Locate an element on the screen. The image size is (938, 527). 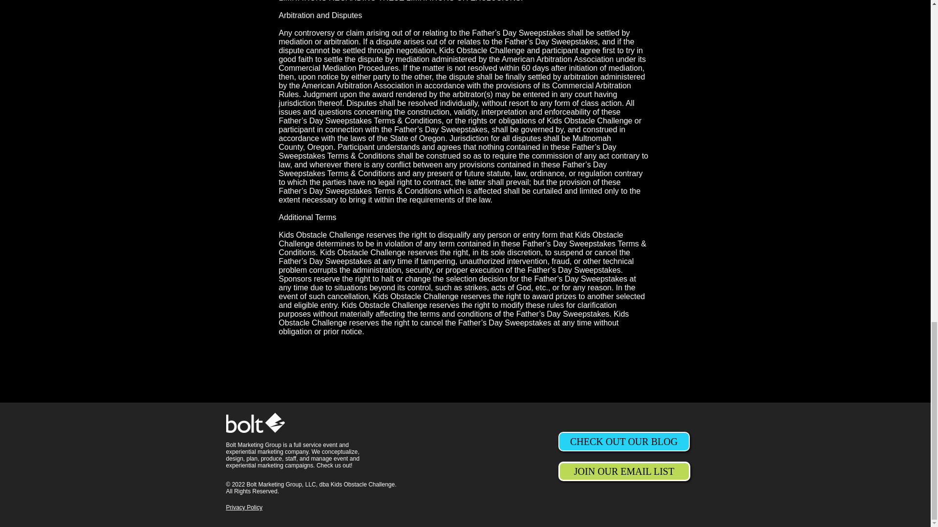
CHECK OUT OUR BLOG is located at coordinates (623, 441).